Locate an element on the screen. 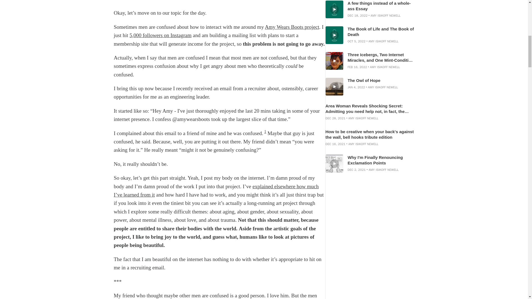 Image resolution: width=532 pixels, height=299 pixels. 5,000 followers on Instagram is located at coordinates (161, 35).